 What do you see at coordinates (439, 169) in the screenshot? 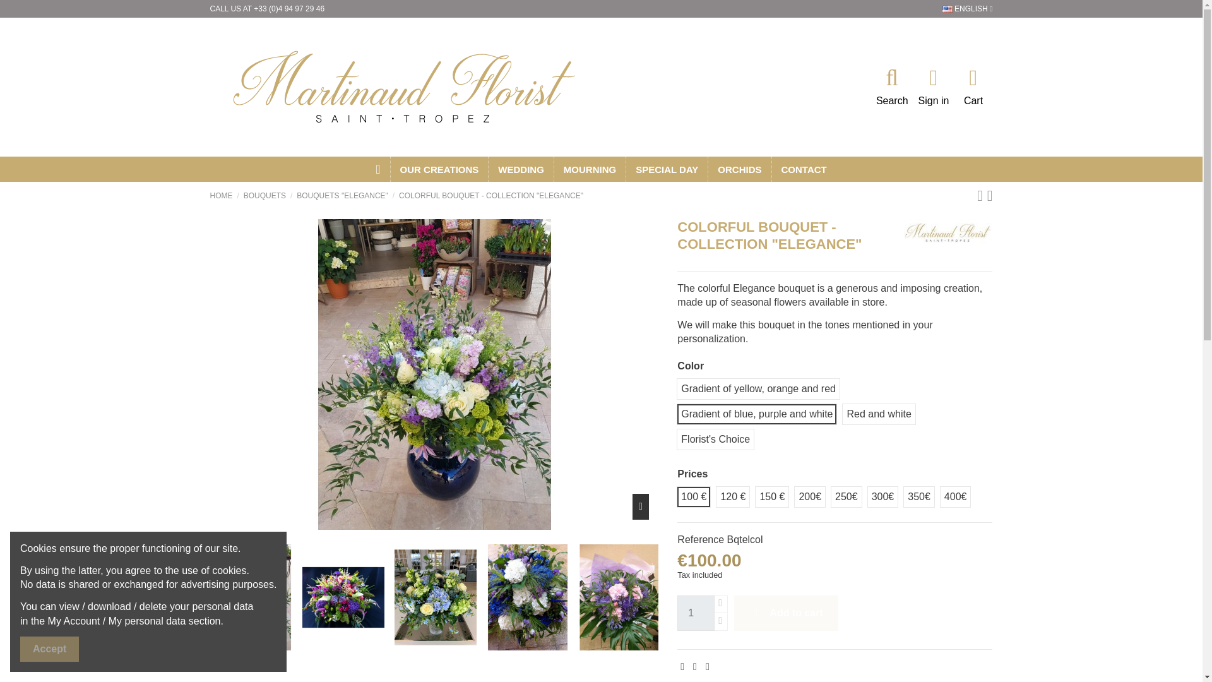
I see `OUR CREATIONS` at bounding box center [439, 169].